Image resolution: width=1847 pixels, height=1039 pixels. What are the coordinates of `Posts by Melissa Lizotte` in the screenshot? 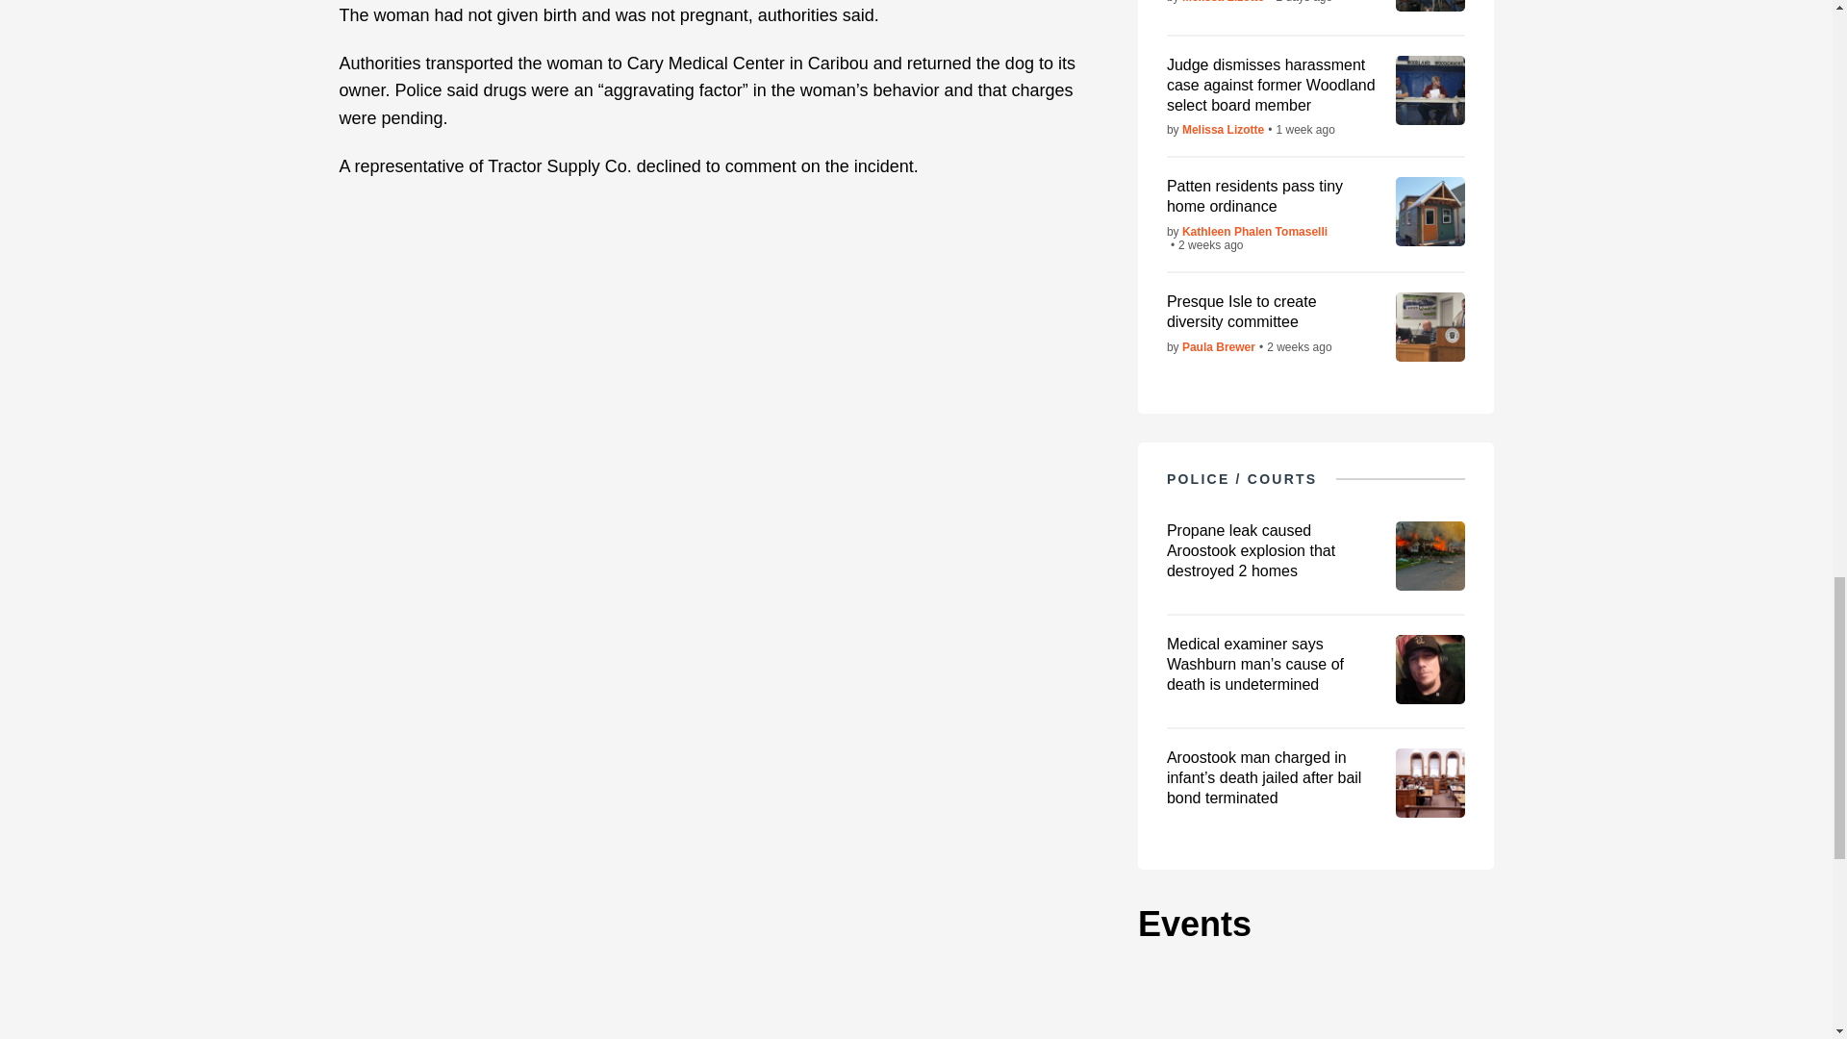 It's located at (1222, 2).